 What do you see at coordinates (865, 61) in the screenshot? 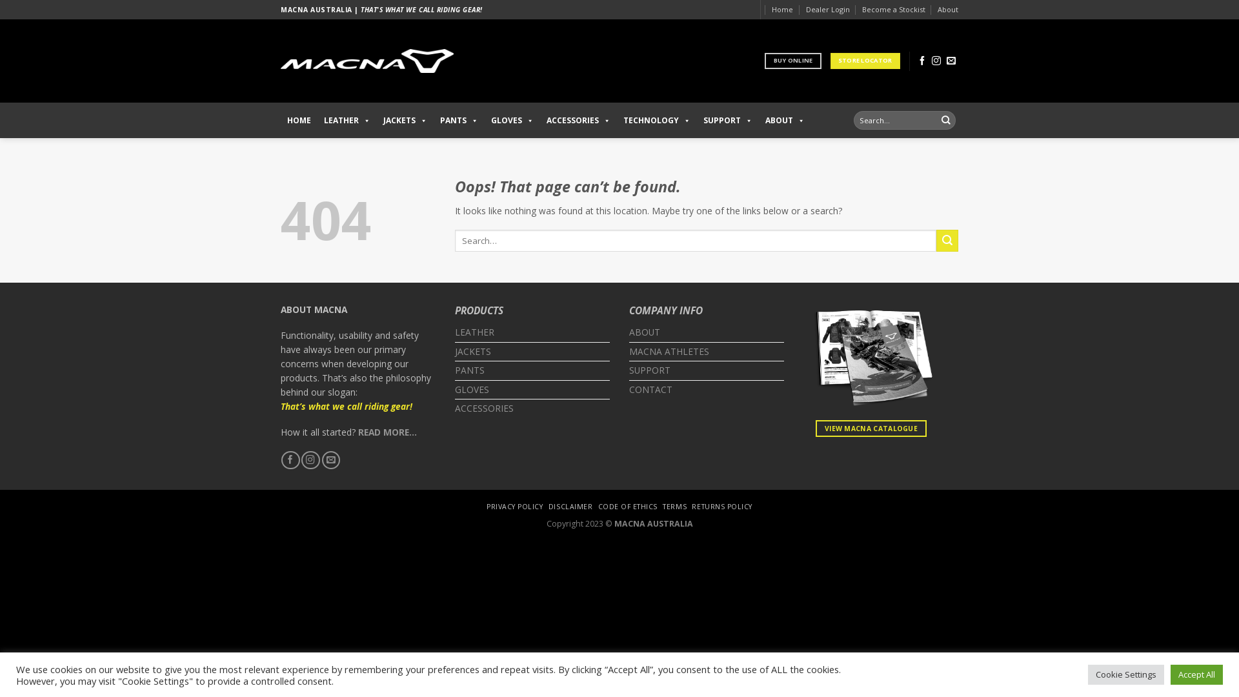
I see `STORE LOCATOR` at bounding box center [865, 61].